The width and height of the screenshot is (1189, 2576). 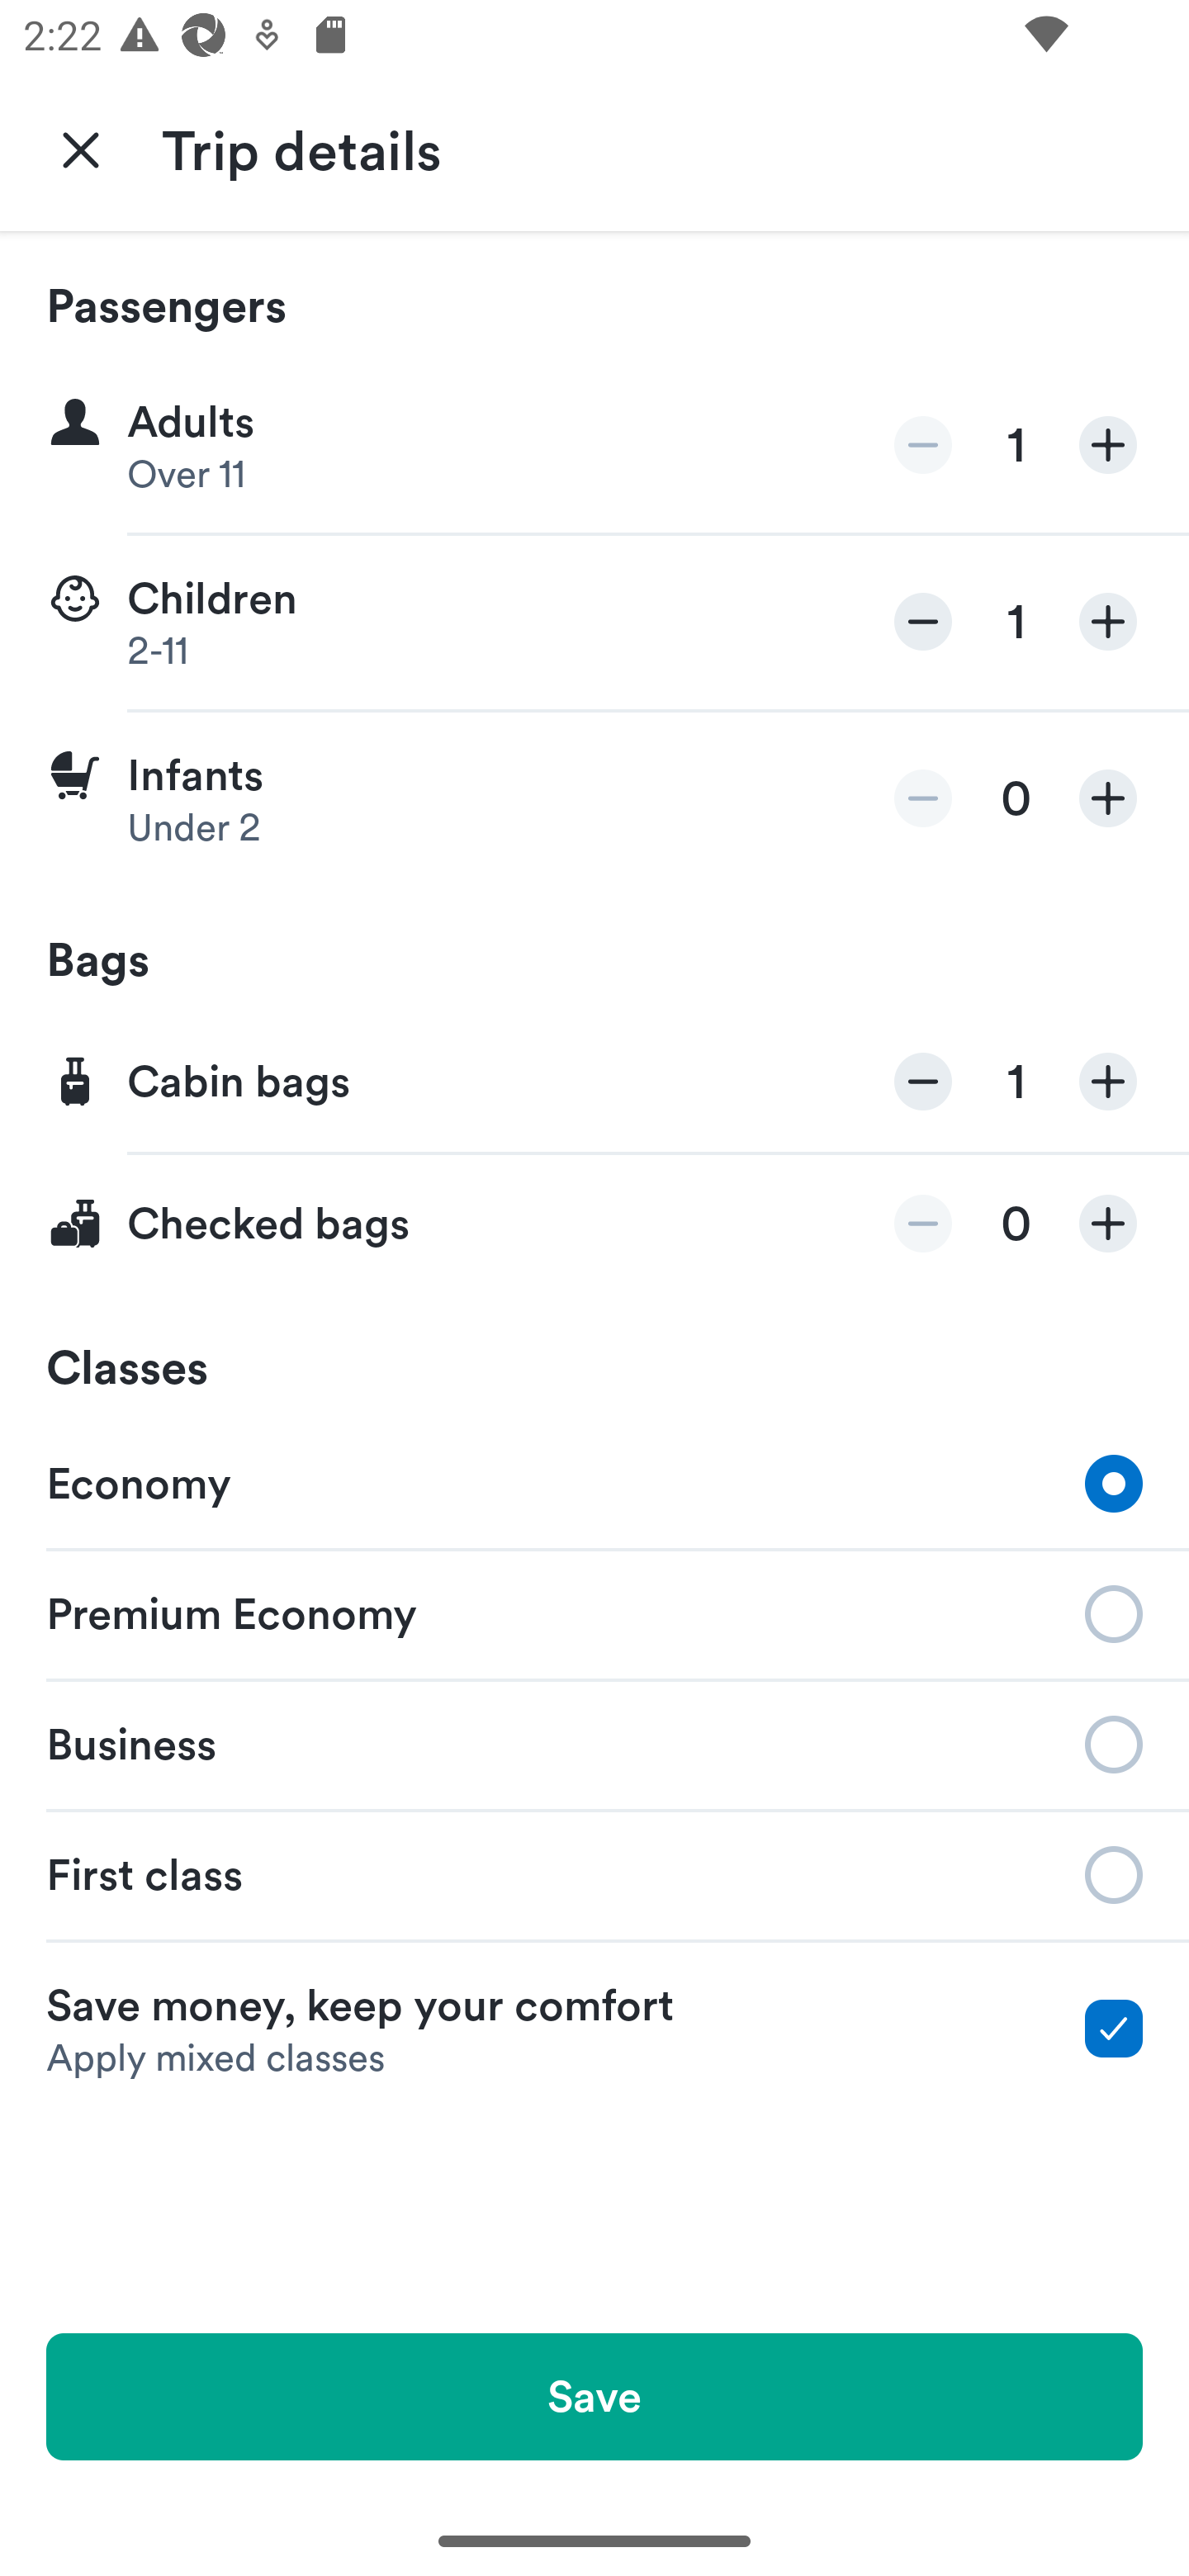 I want to click on Add, so click(x=1108, y=1224).